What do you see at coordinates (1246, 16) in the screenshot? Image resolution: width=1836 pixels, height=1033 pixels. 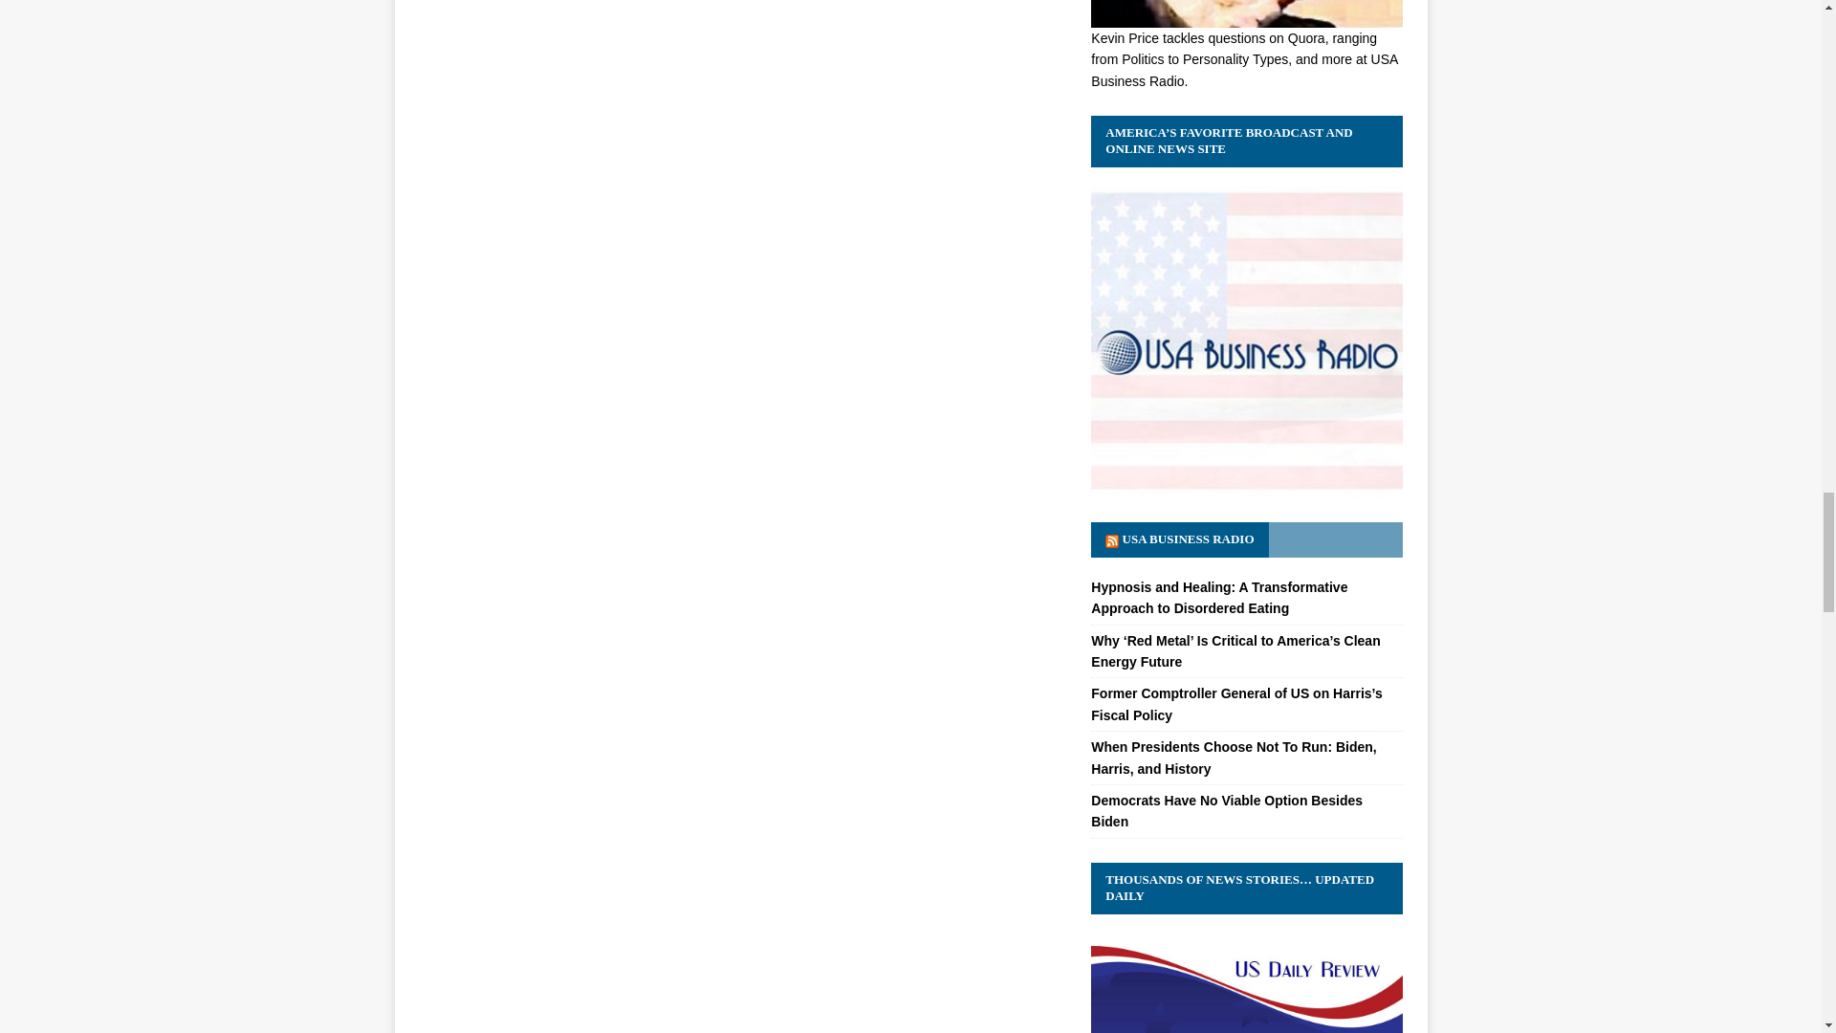 I see `Adventures in Quora with Kevin Price` at bounding box center [1246, 16].